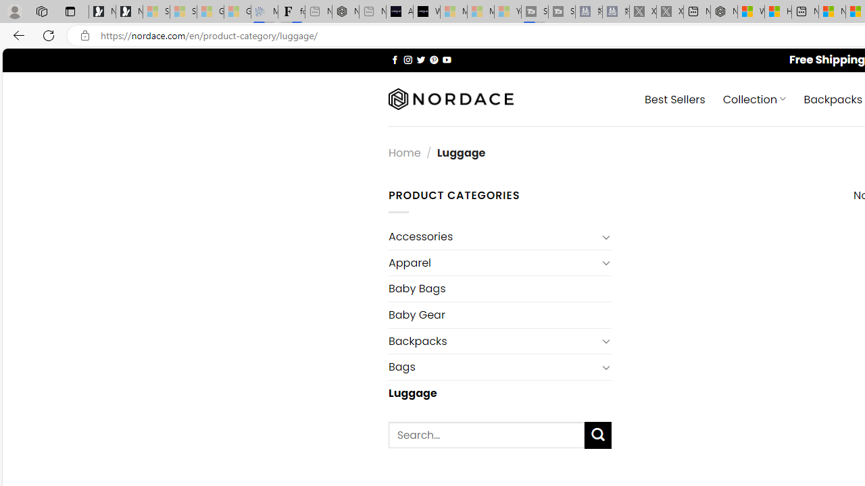 The width and height of the screenshot is (865, 486). Describe the element at coordinates (434, 59) in the screenshot. I see `Follow on Pinterest` at that location.